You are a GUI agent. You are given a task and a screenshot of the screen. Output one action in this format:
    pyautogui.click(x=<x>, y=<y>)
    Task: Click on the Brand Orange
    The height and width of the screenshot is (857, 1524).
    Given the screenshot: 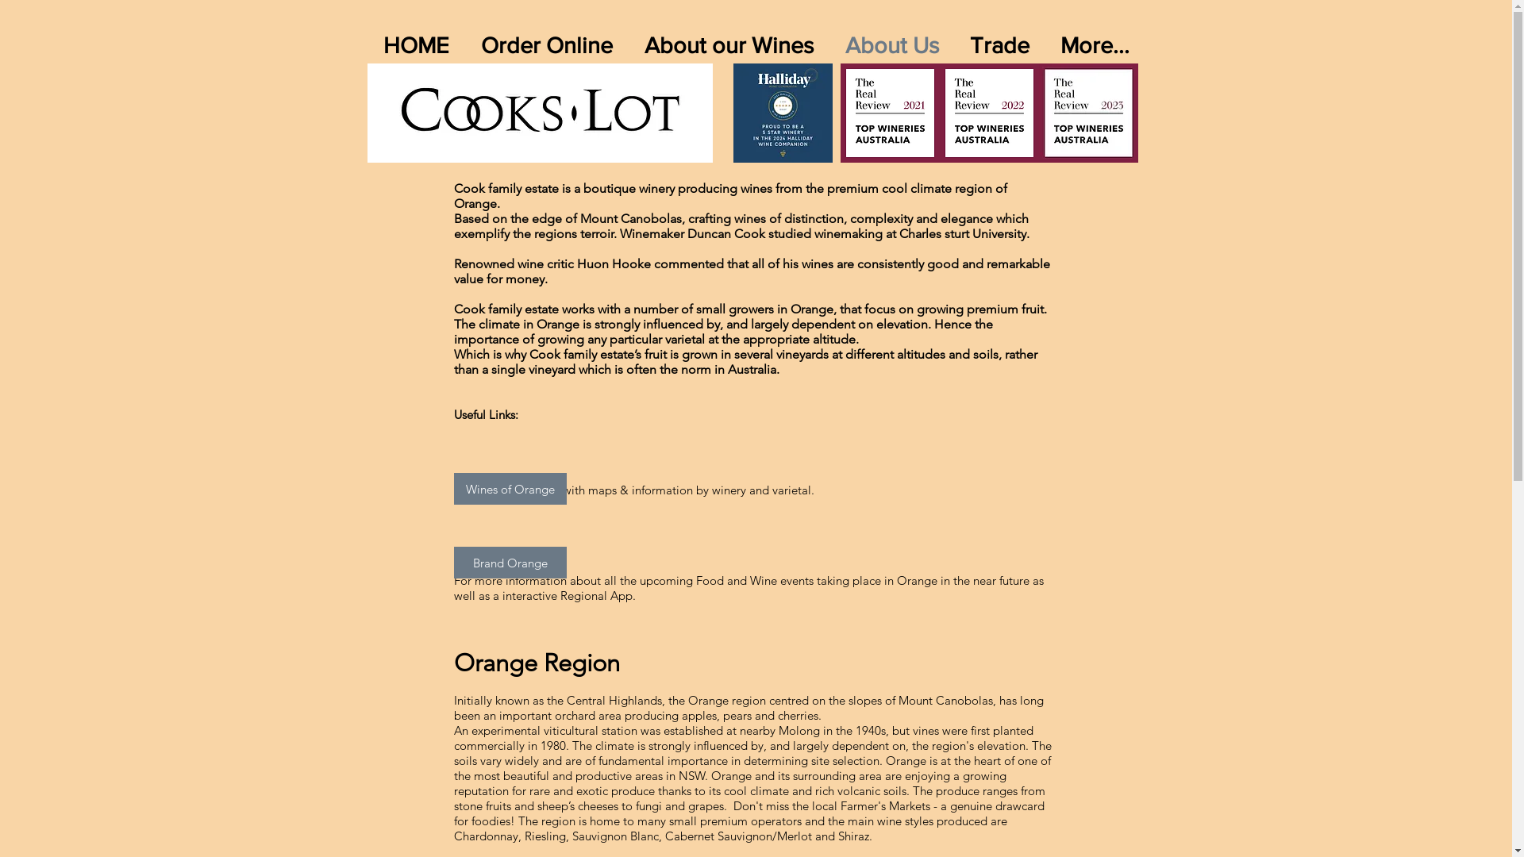 What is the action you would take?
    pyautogui.click(x=510, y=563)
    